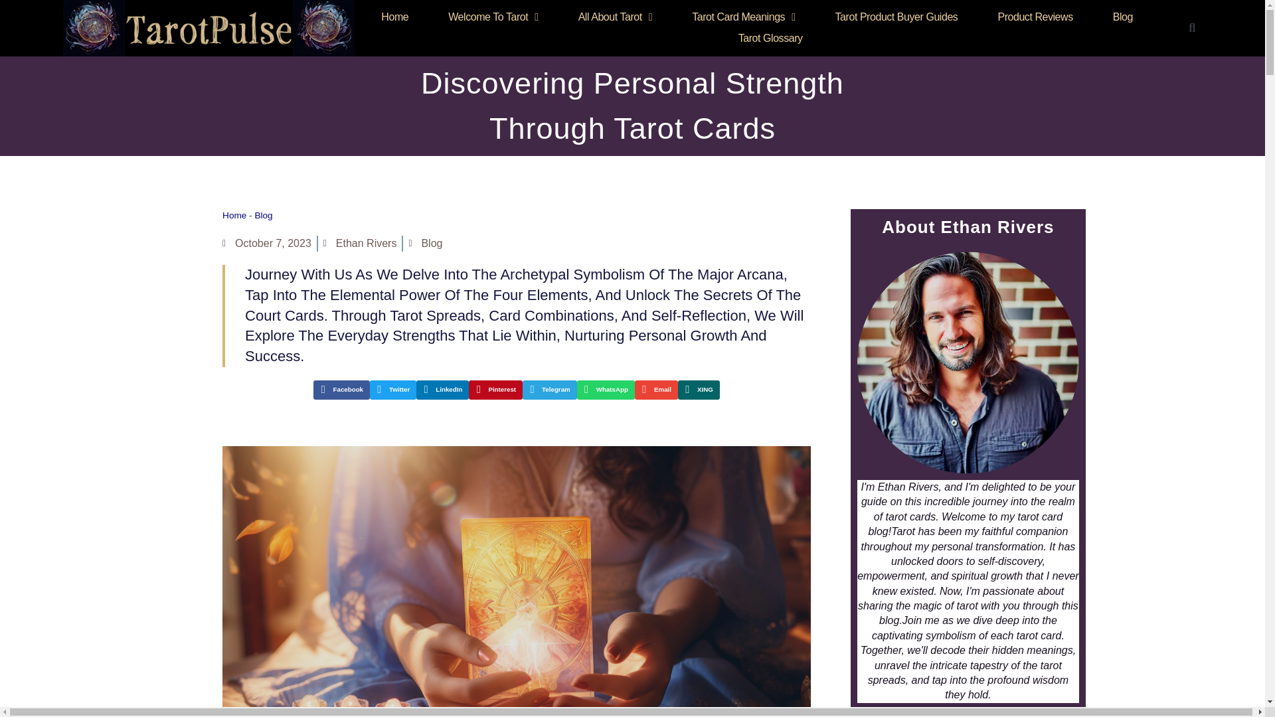  Describe the element at coordinates (394, 17) in the screenshot. I see `Home` at that location.